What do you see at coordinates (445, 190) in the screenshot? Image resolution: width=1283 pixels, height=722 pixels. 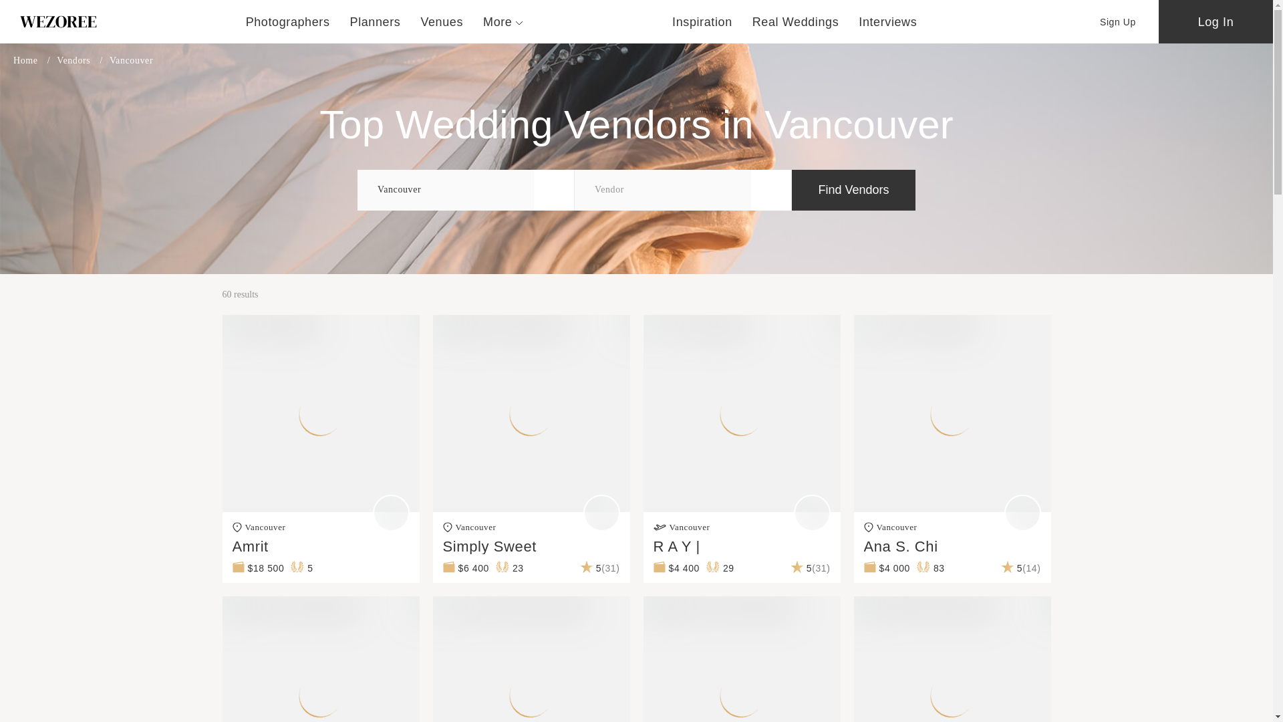 I see `Vancouver` at bounding box center [445, 190].